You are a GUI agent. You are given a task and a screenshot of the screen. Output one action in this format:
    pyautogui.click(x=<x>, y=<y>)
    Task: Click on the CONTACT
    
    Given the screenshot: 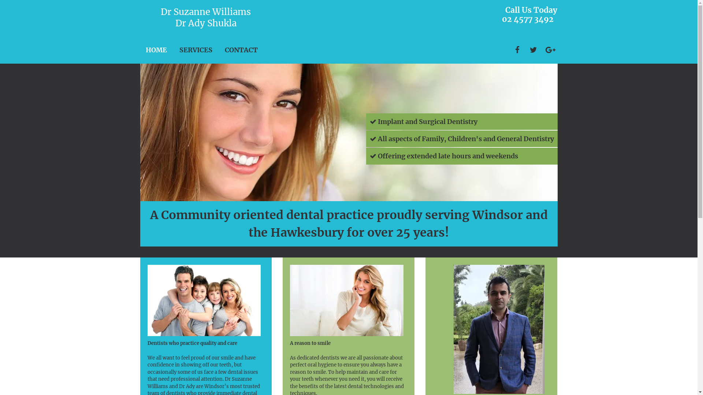 What is the action you would take?
    pyautogui.click(x=241, y=50)
    